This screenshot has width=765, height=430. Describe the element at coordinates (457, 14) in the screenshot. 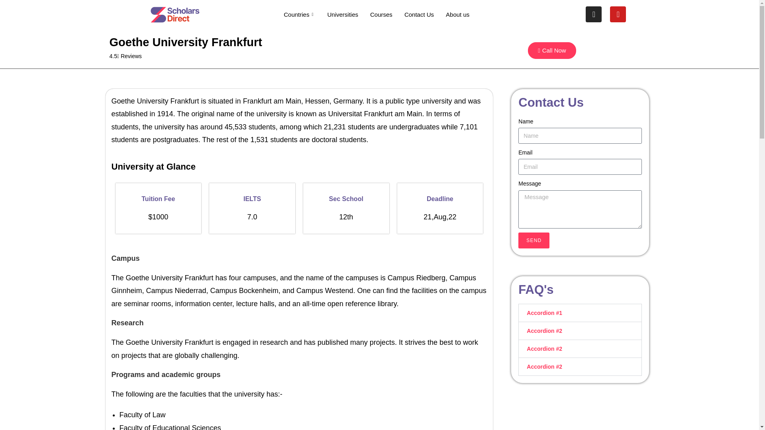

I see `About us` at that location.